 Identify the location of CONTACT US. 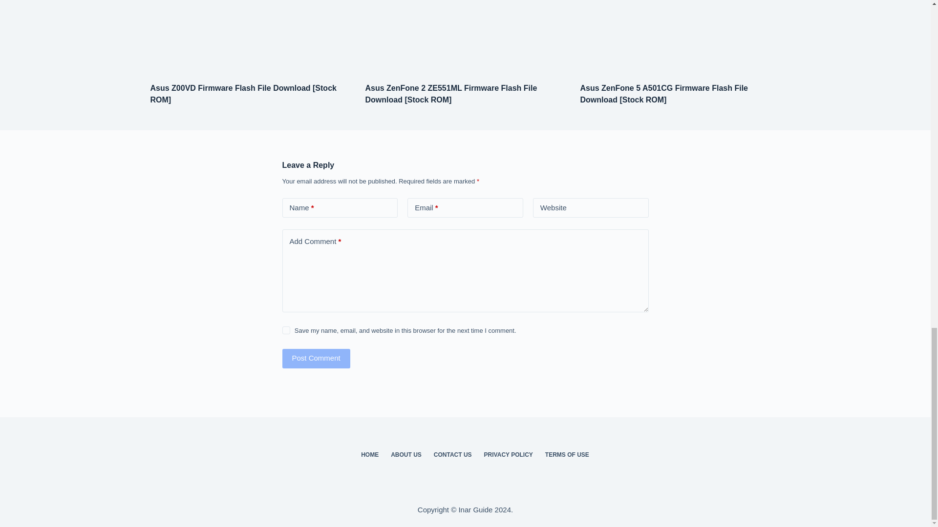
(452, 455).